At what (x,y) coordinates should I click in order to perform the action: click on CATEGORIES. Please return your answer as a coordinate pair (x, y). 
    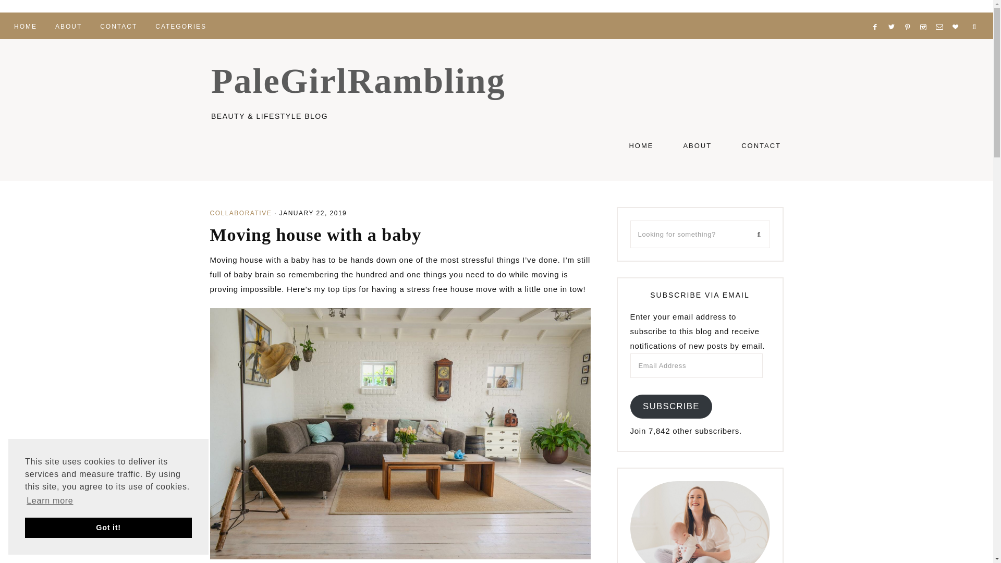
    Looking at the image, I should click on (180, 25).